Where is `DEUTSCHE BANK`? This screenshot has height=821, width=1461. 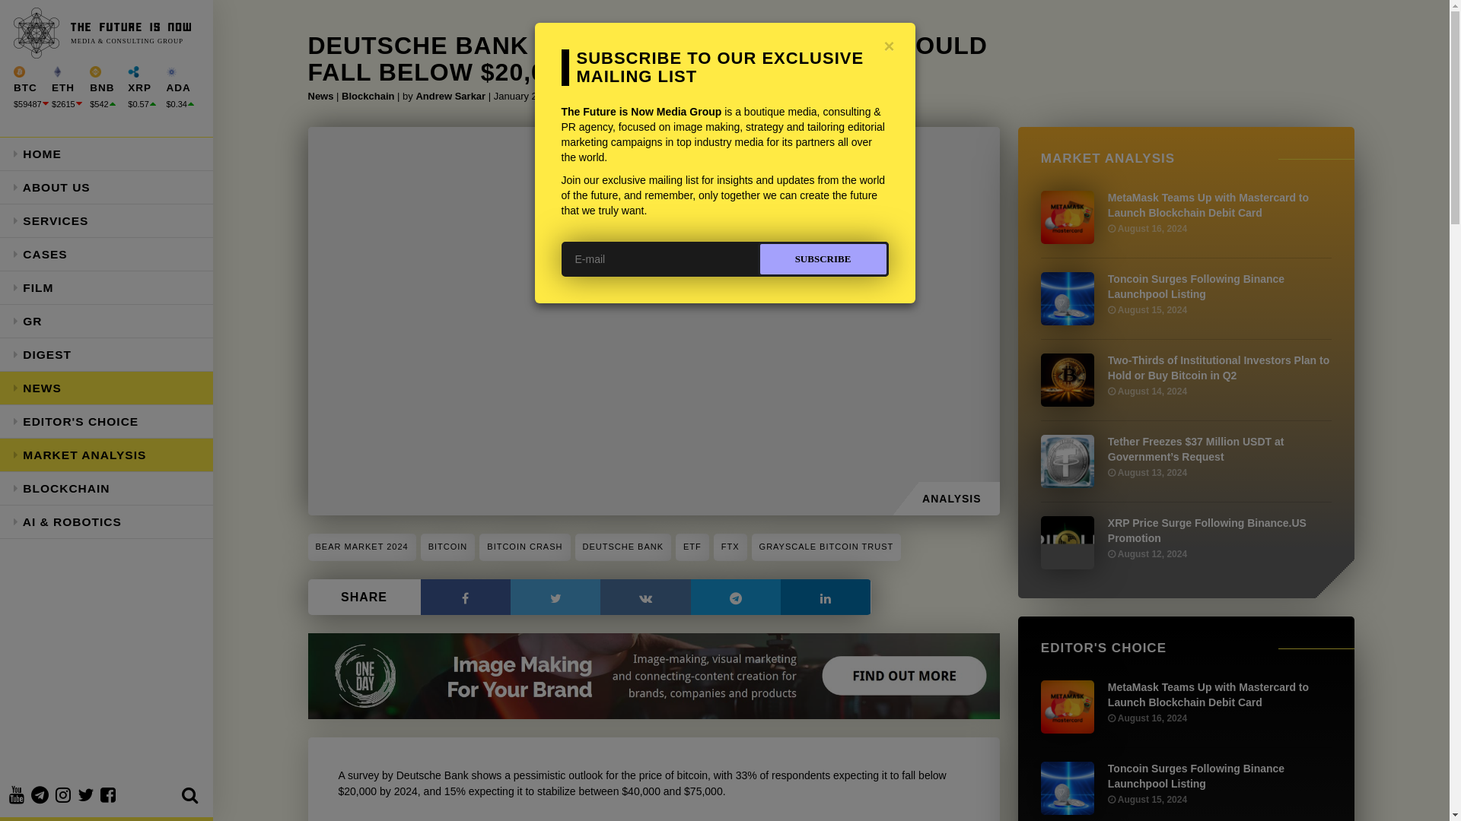
DEUTSCHE BANK is located at coordinates (624, 547).